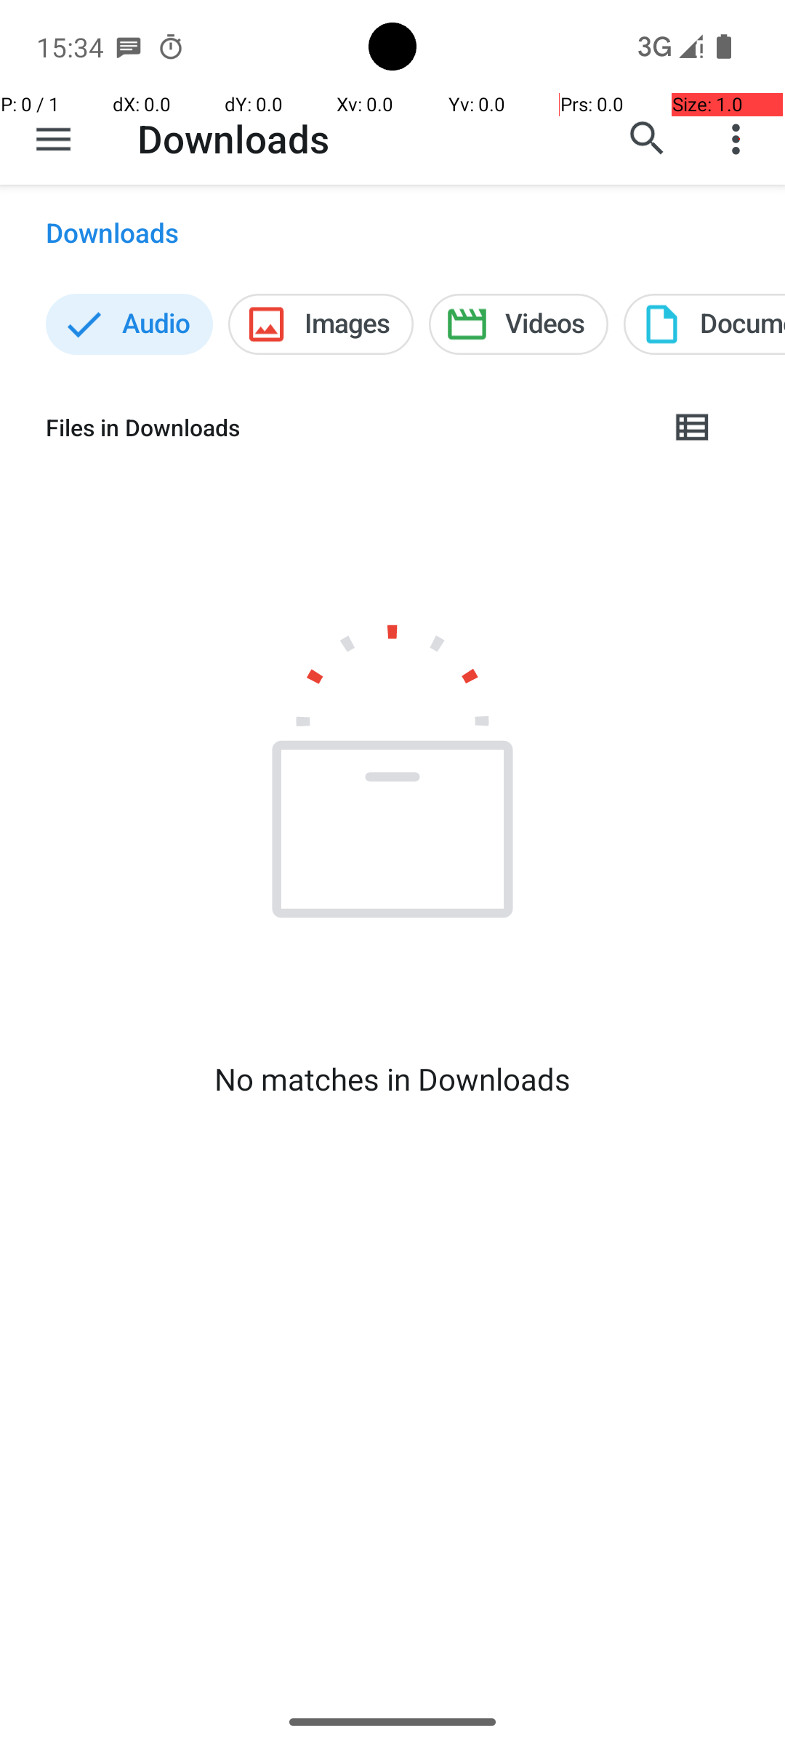  I want to click on SMS Messenger notification: Amir dos Santos, so click(129, 47).